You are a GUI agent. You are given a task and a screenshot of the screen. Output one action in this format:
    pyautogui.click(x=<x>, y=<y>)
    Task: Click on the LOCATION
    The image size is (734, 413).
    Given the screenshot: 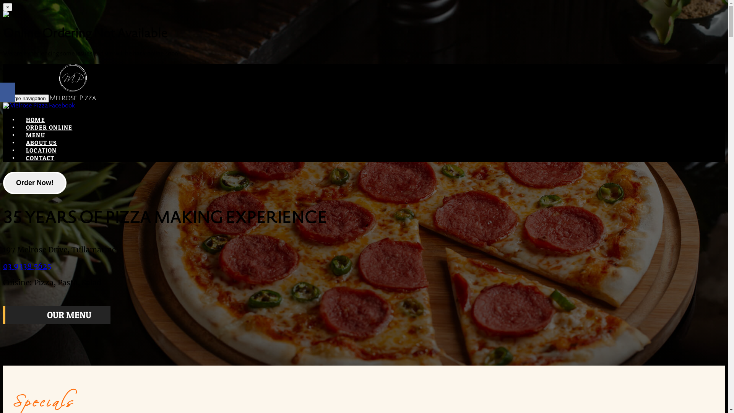 What is the action you would take?
    pyautogui.click(x=41, y=150)
    